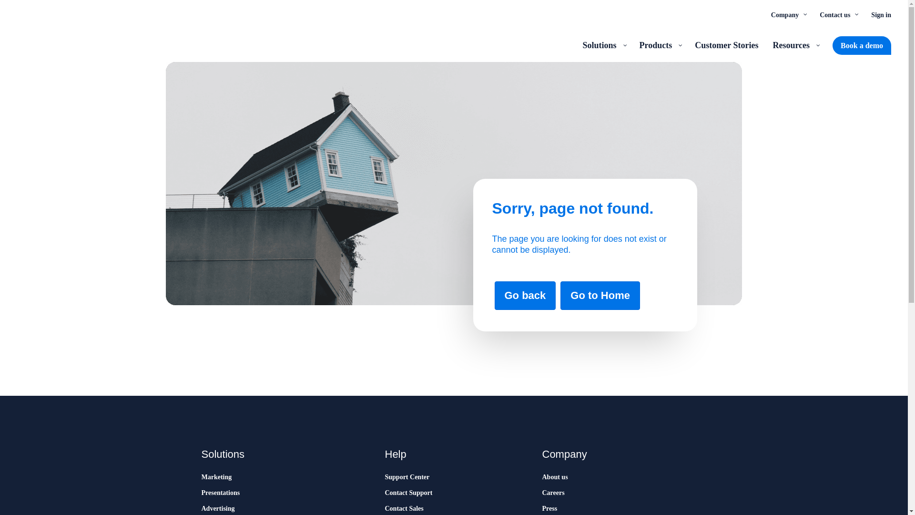  Describe the element at coordinates (881, 14) in the screenshot. I see `Sign in` at that location.